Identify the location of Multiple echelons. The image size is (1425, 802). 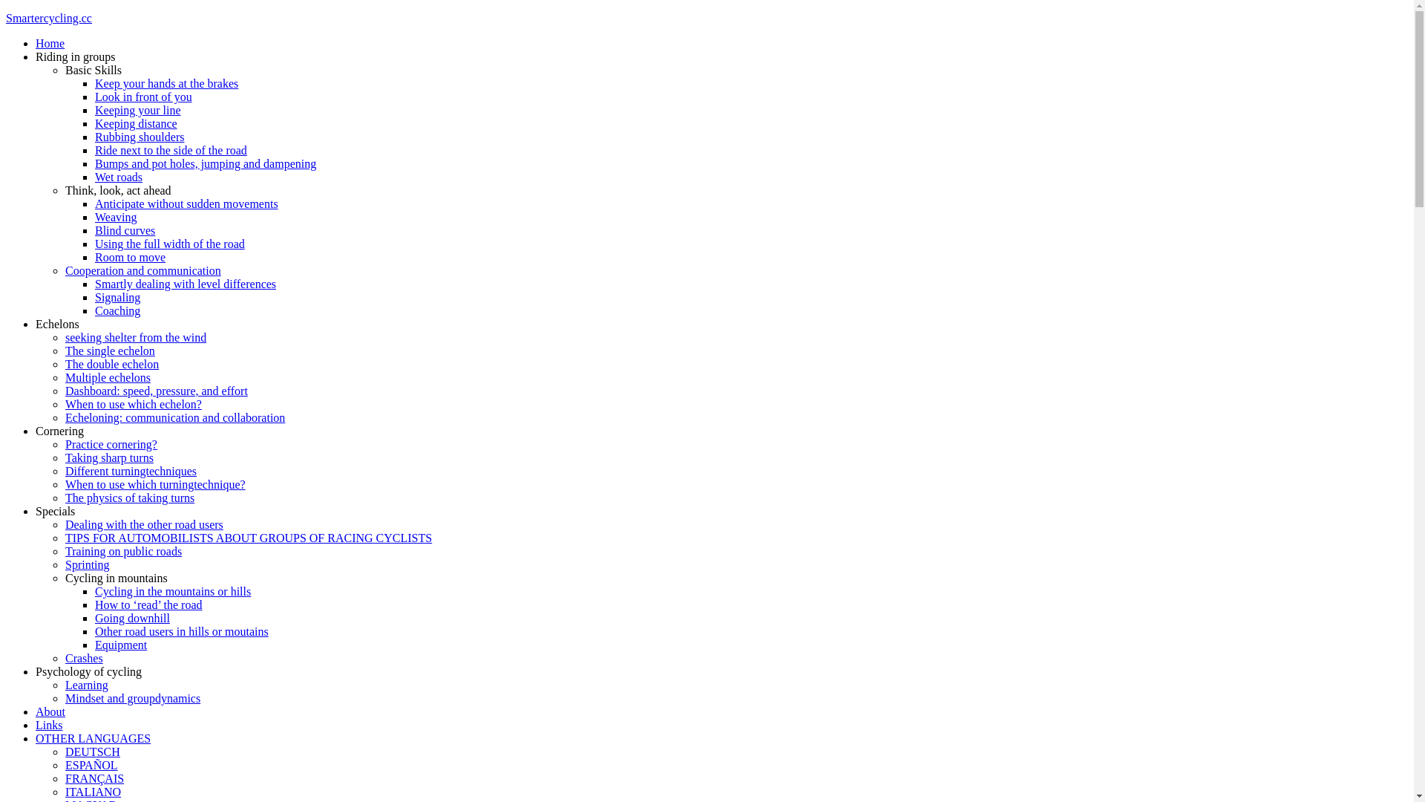
(108, 377).